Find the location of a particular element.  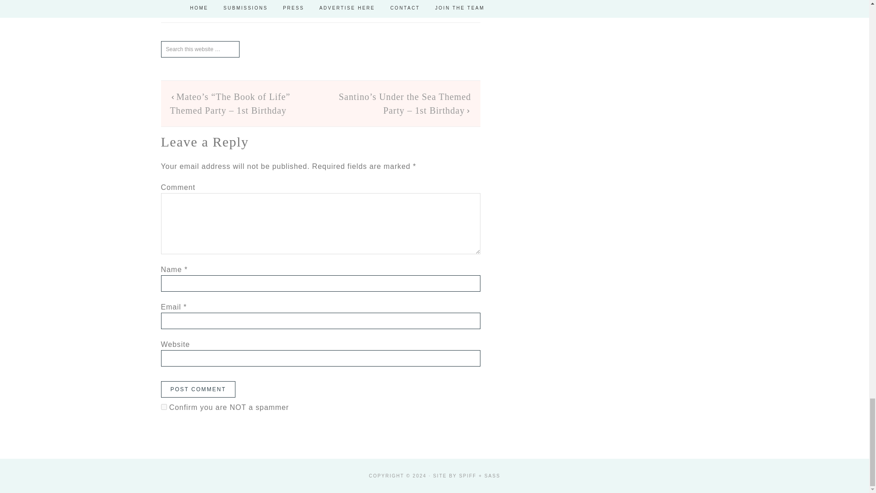

on is located at coordinates (163, 406).